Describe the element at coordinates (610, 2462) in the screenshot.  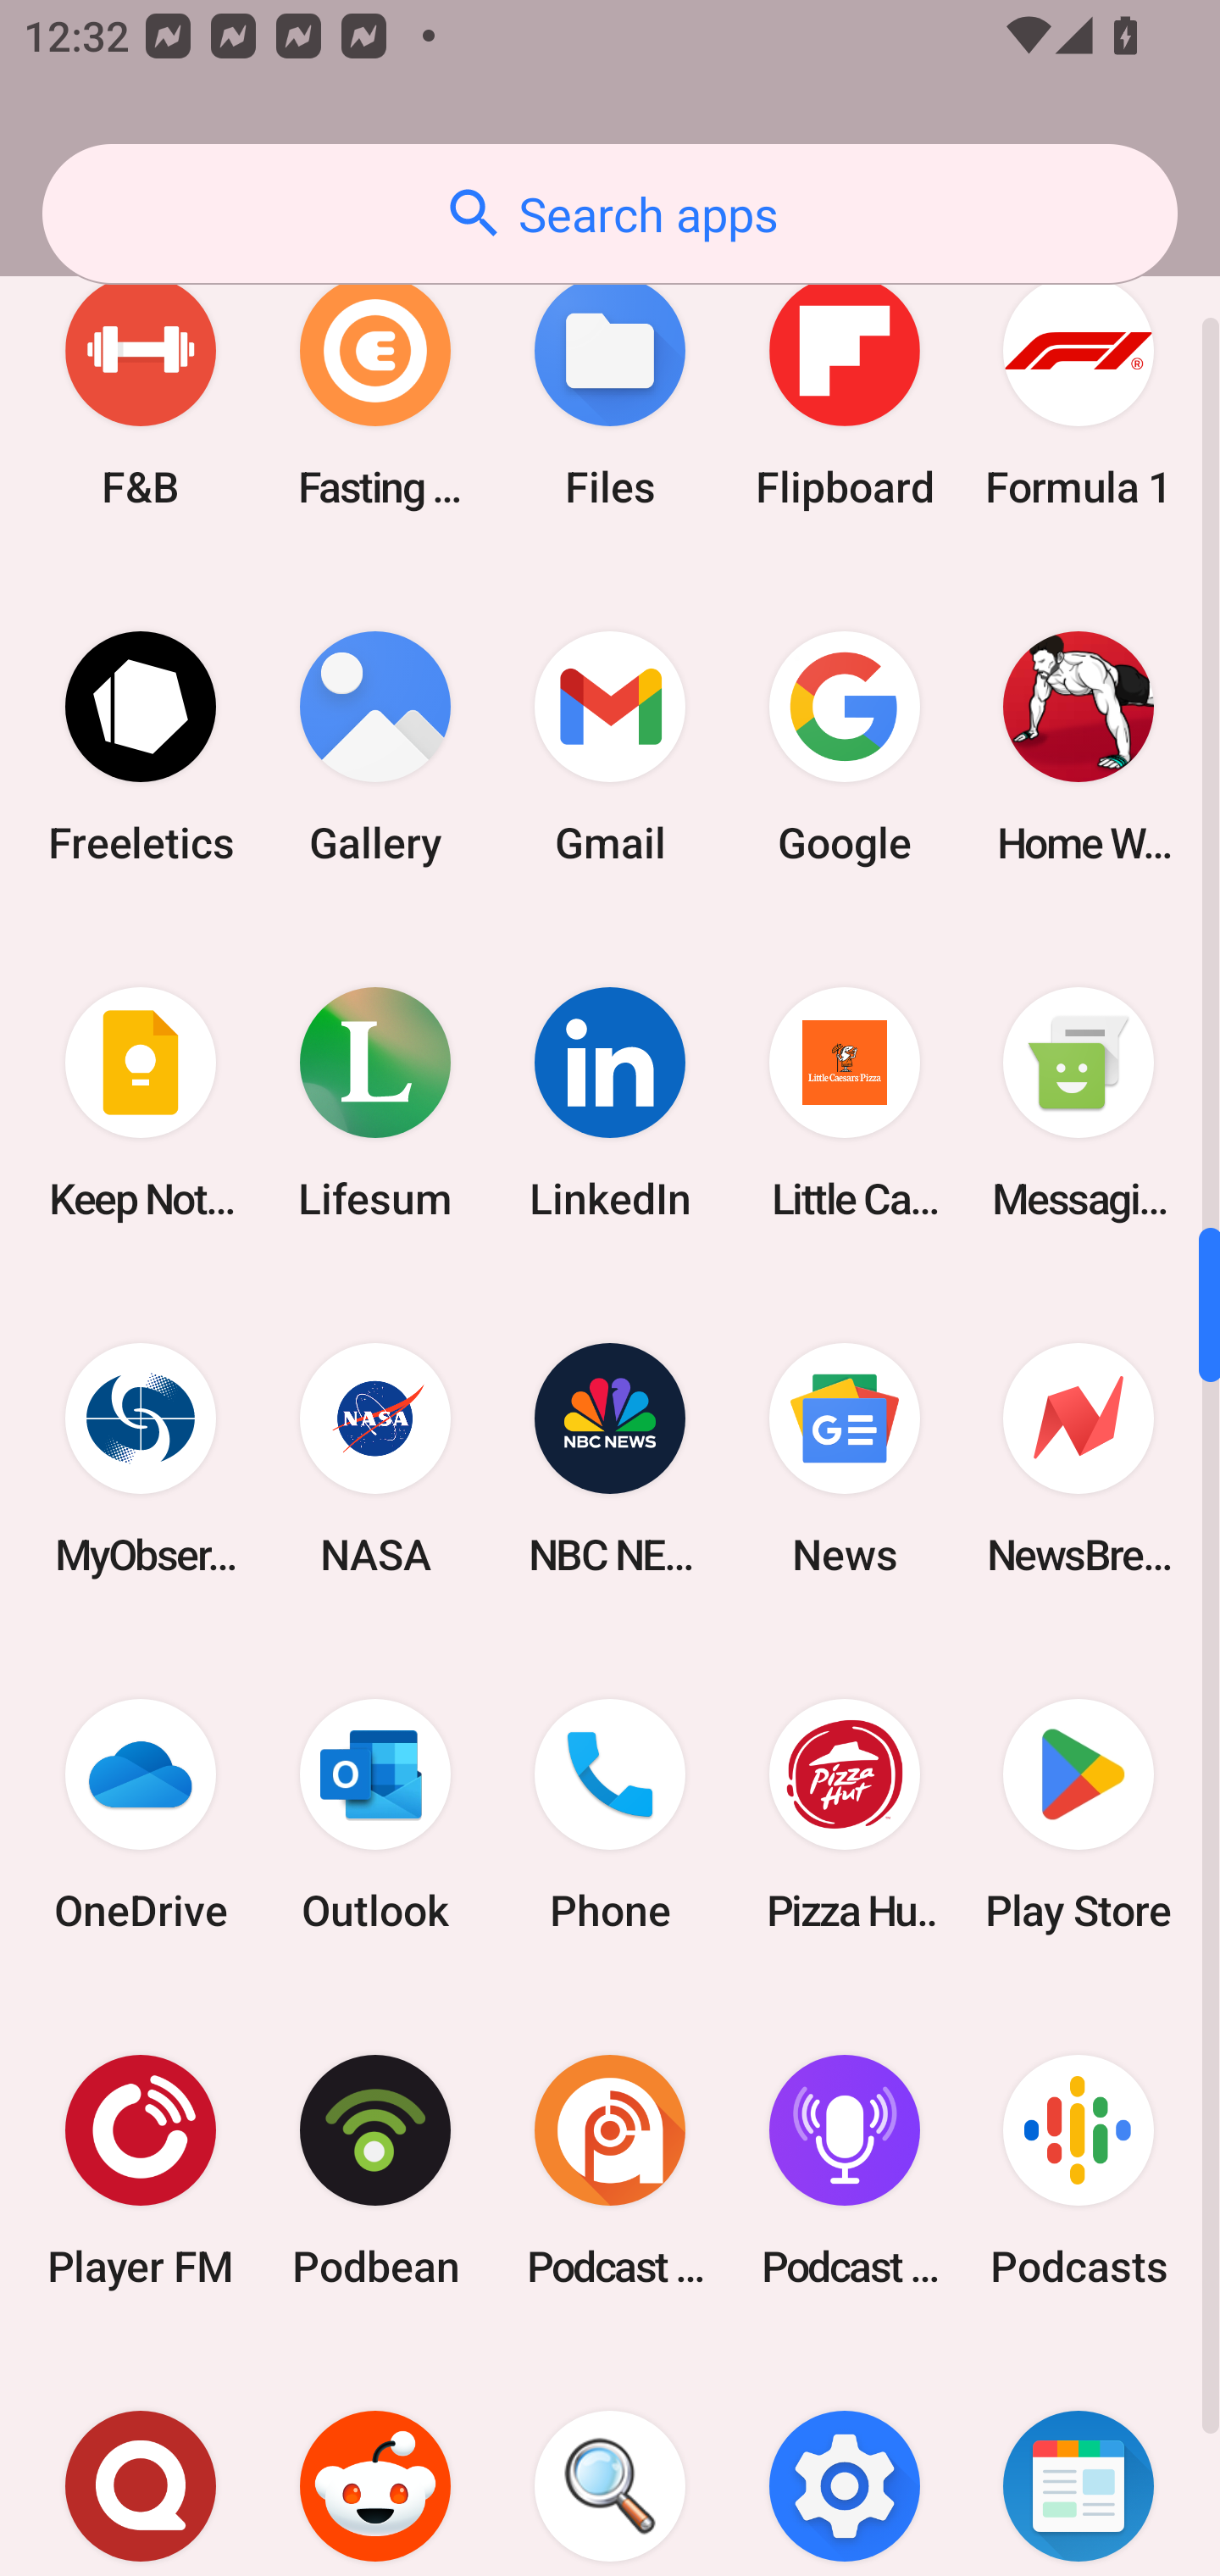
I see `Search` at that location.